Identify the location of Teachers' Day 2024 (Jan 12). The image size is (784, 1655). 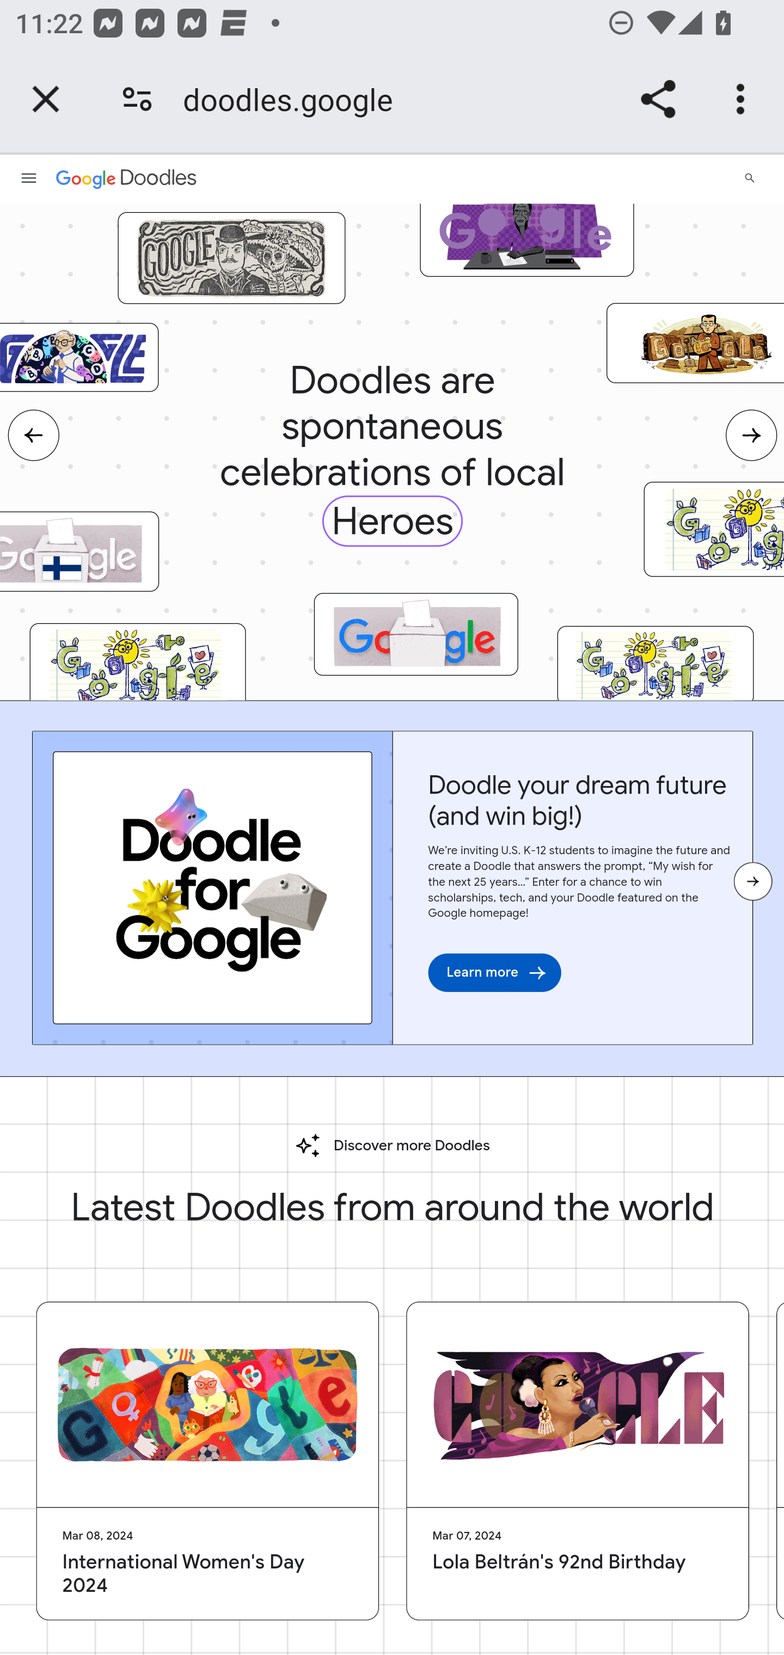
(654, 665).